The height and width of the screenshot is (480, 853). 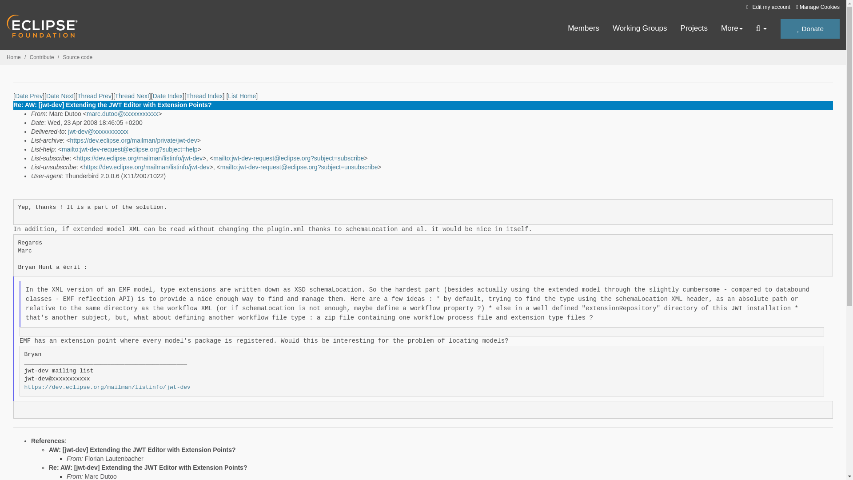 What do you see at coordinates (817, 7) in the screenshot?
I see `Manage Cookies` at bounding box center [817, 7].